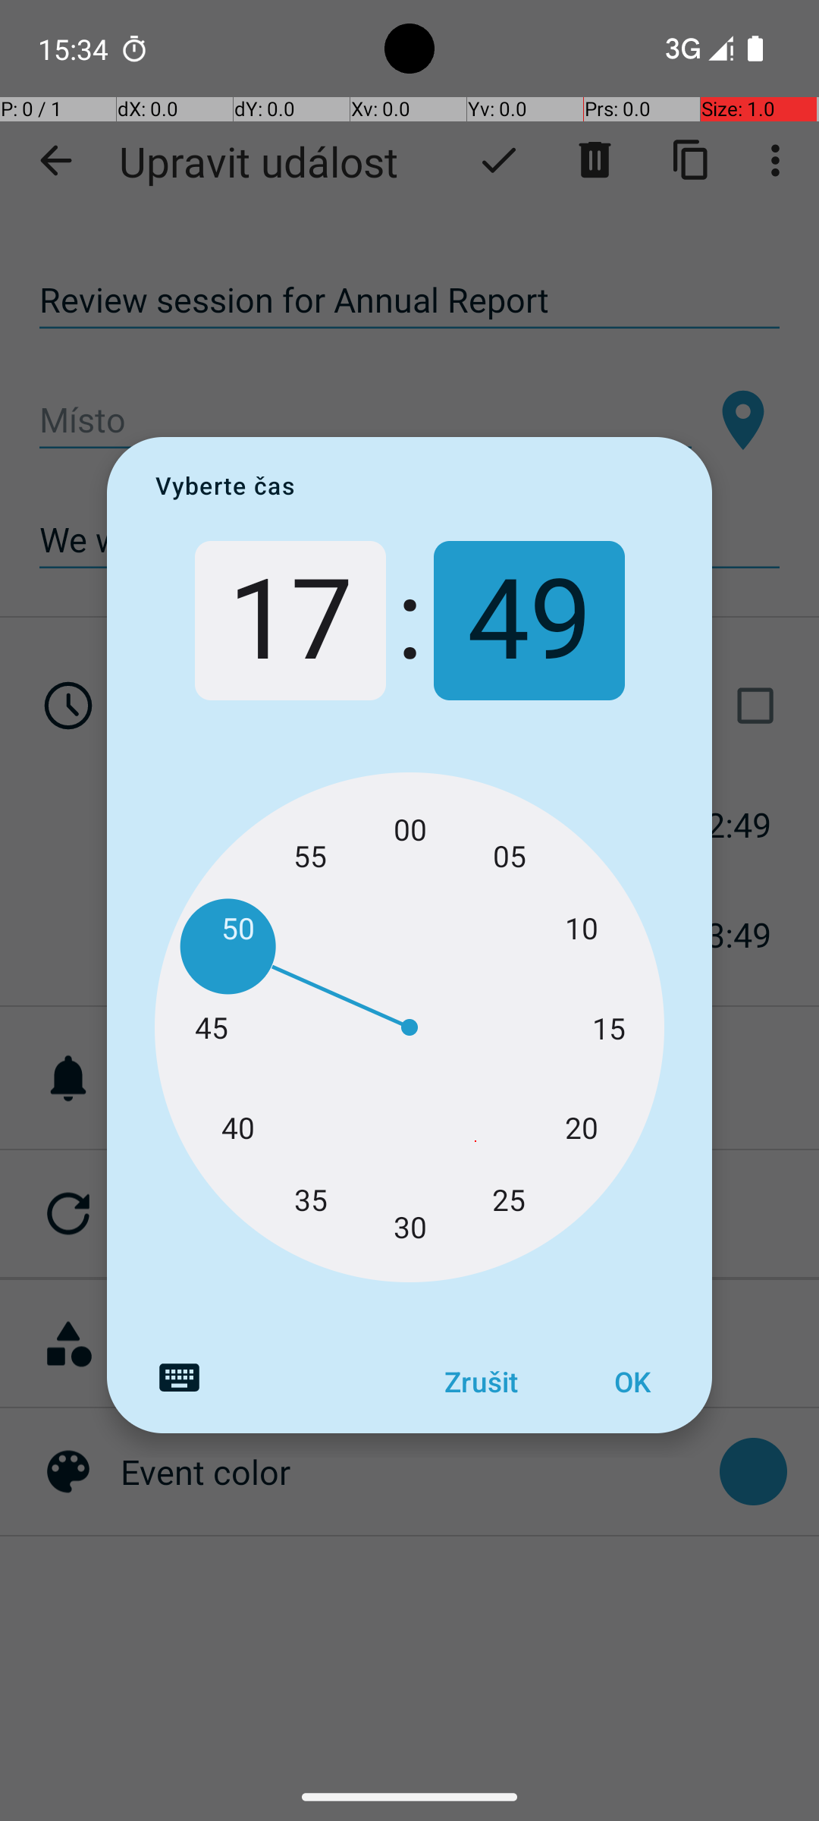 The image size is (819, 1821). Describe the element at coordinates (179, 1378) in the screenshot. I see `Chcete-li zadat čas, přepněte na režim textu.` at that location.